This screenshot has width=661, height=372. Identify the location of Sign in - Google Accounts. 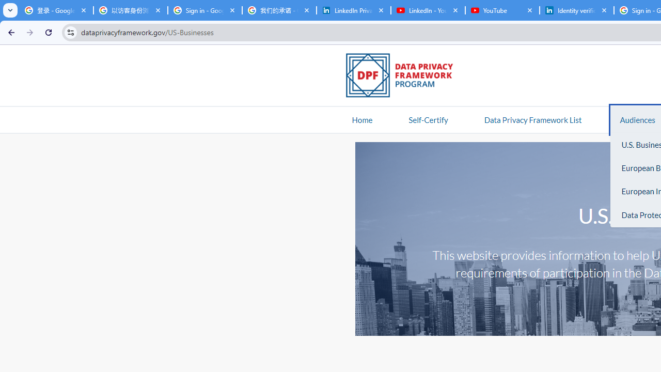
(204, 10).